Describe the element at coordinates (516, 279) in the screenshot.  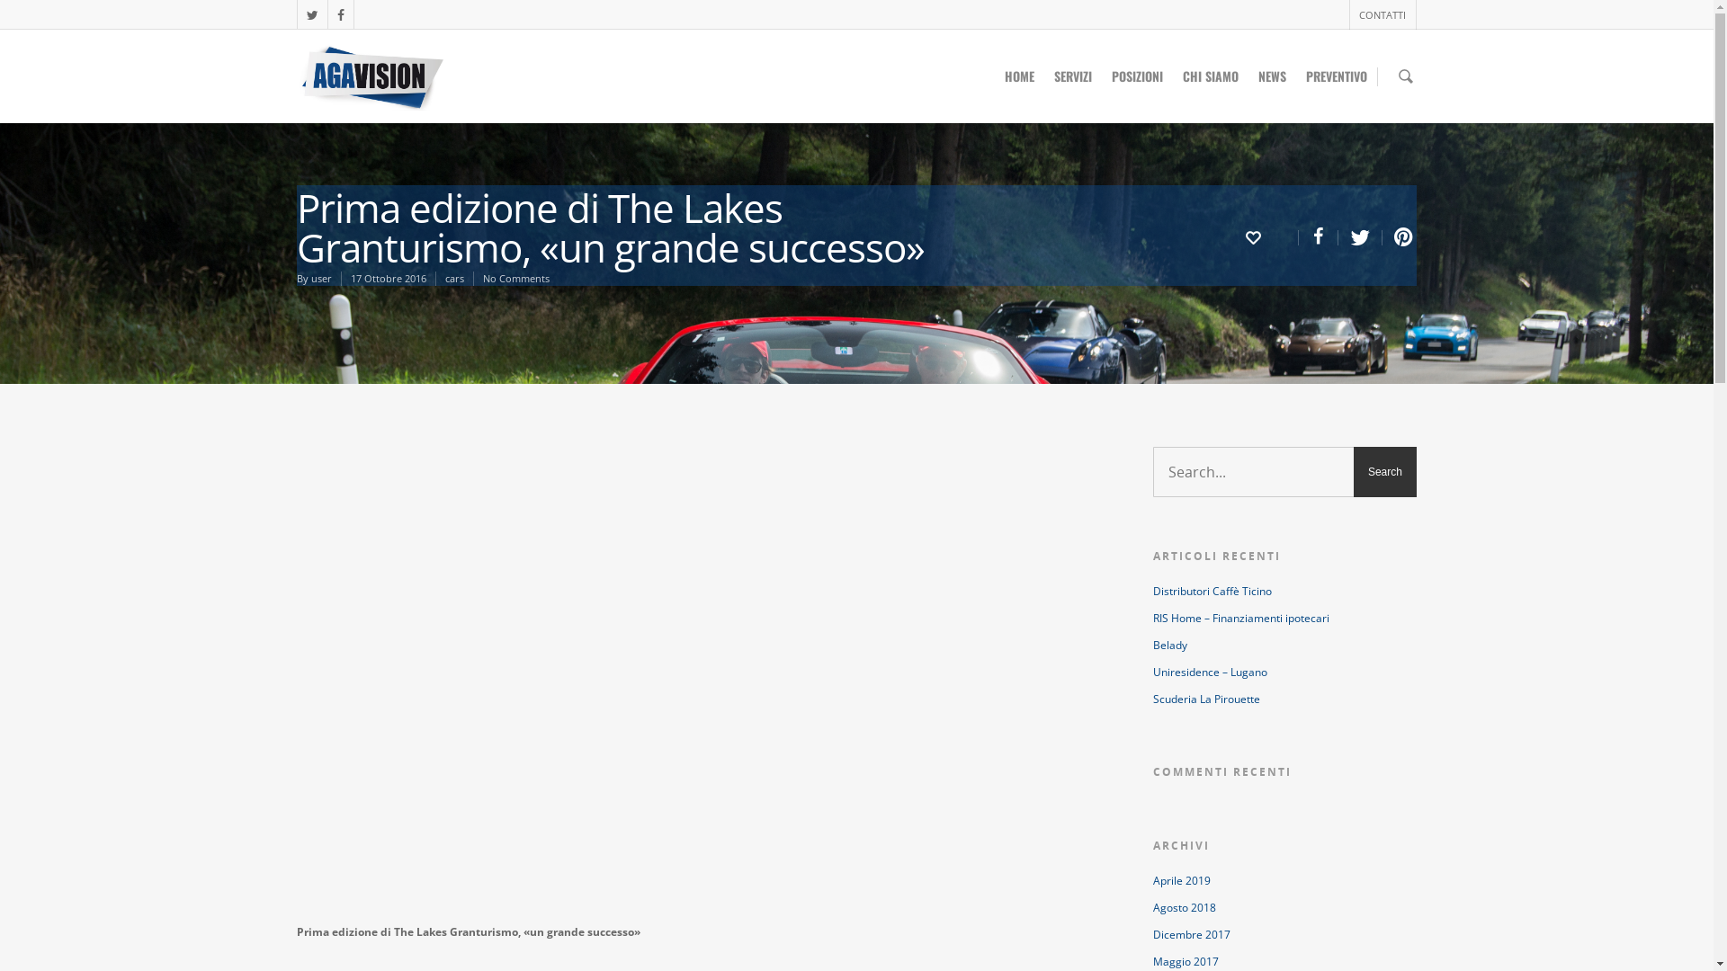
I see `No Comments` at that location.